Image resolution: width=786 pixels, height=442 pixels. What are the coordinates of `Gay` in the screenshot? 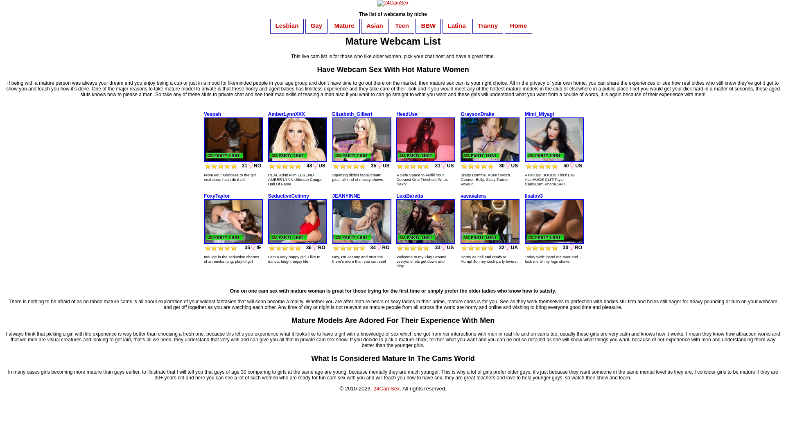 It's located at (316, 25).